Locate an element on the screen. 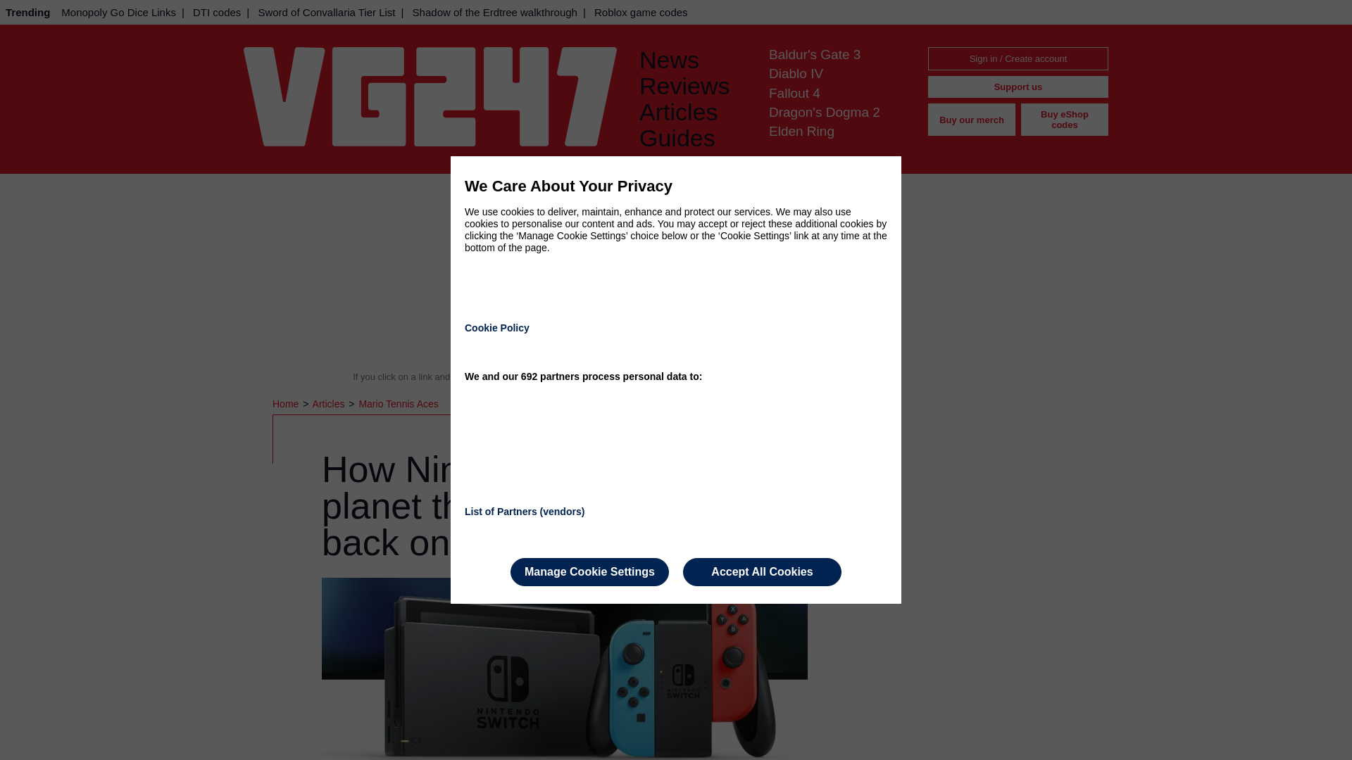  Home is located at coordinates (287, 404).